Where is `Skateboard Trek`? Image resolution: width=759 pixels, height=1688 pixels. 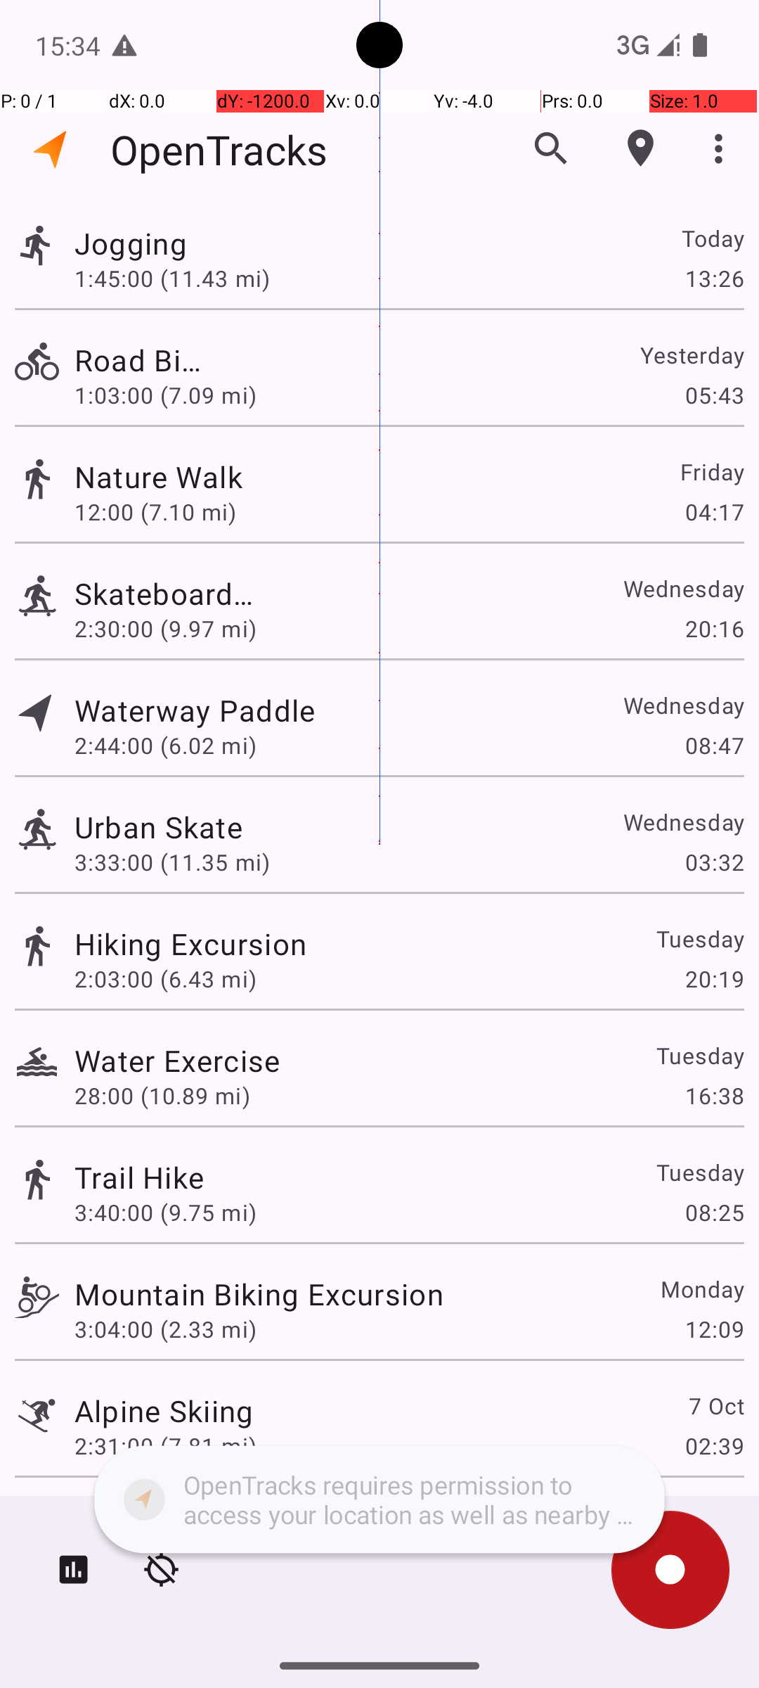
Skateboard Trek is located at coordinates (164, 594).